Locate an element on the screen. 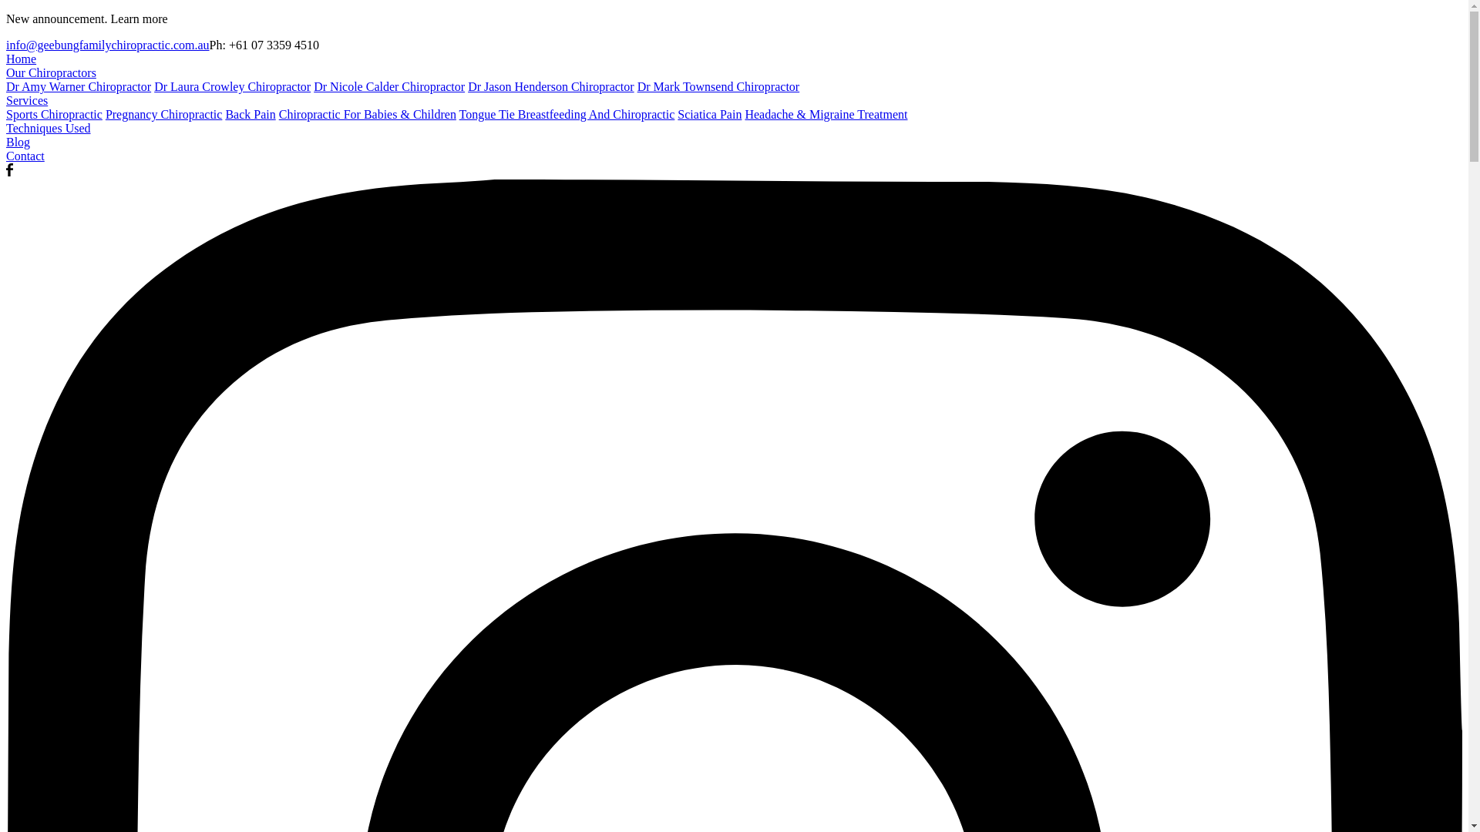 The image size is (1480, 832). info@geebungfamilychiropractic.com.au is located at coordinates (108, 45).